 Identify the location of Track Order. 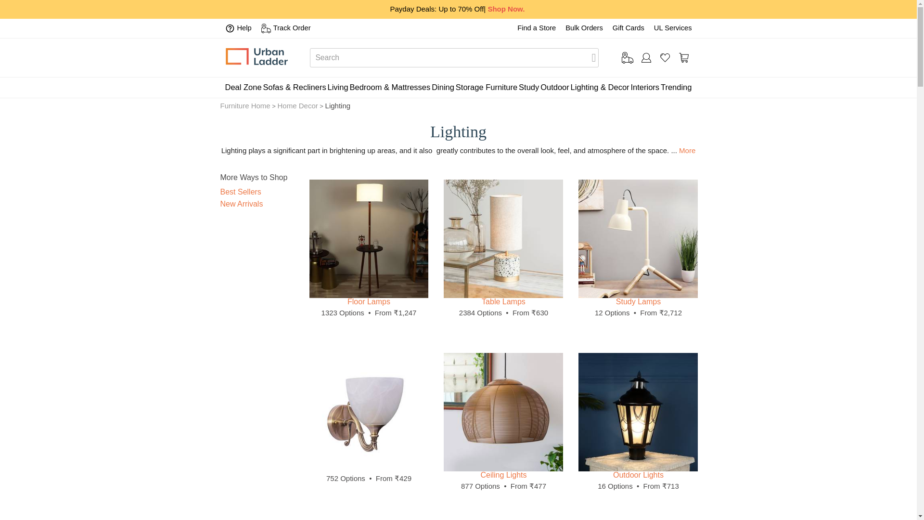
(628, 58).